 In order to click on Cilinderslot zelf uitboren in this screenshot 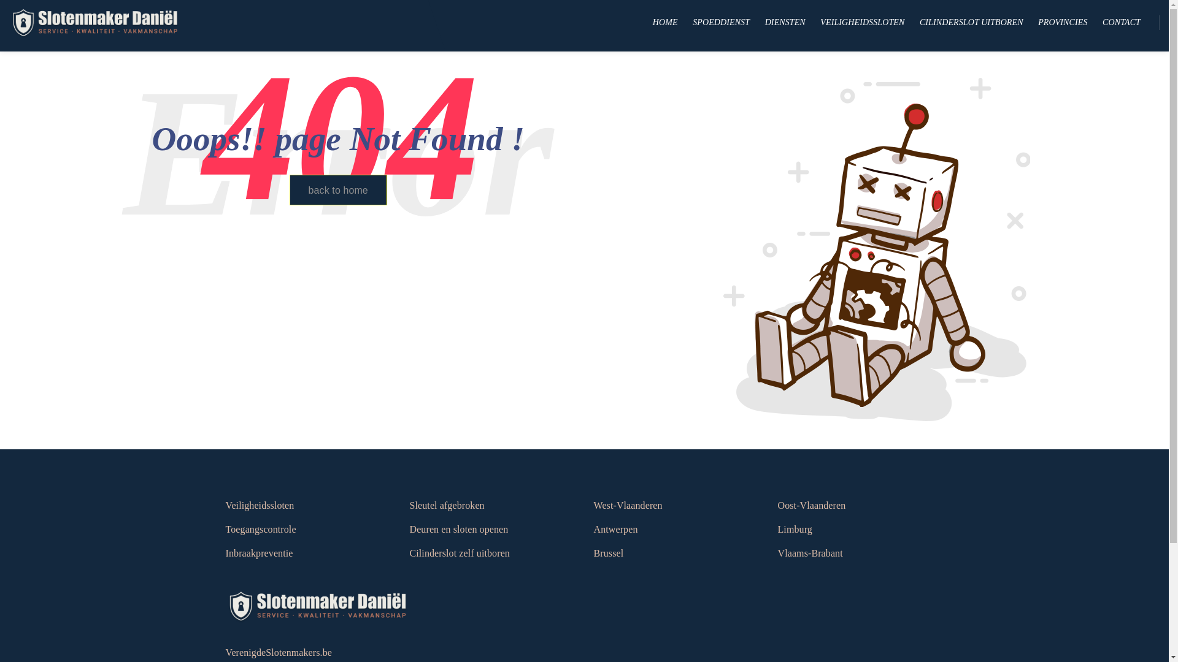, I will do `click(460, 554)`.